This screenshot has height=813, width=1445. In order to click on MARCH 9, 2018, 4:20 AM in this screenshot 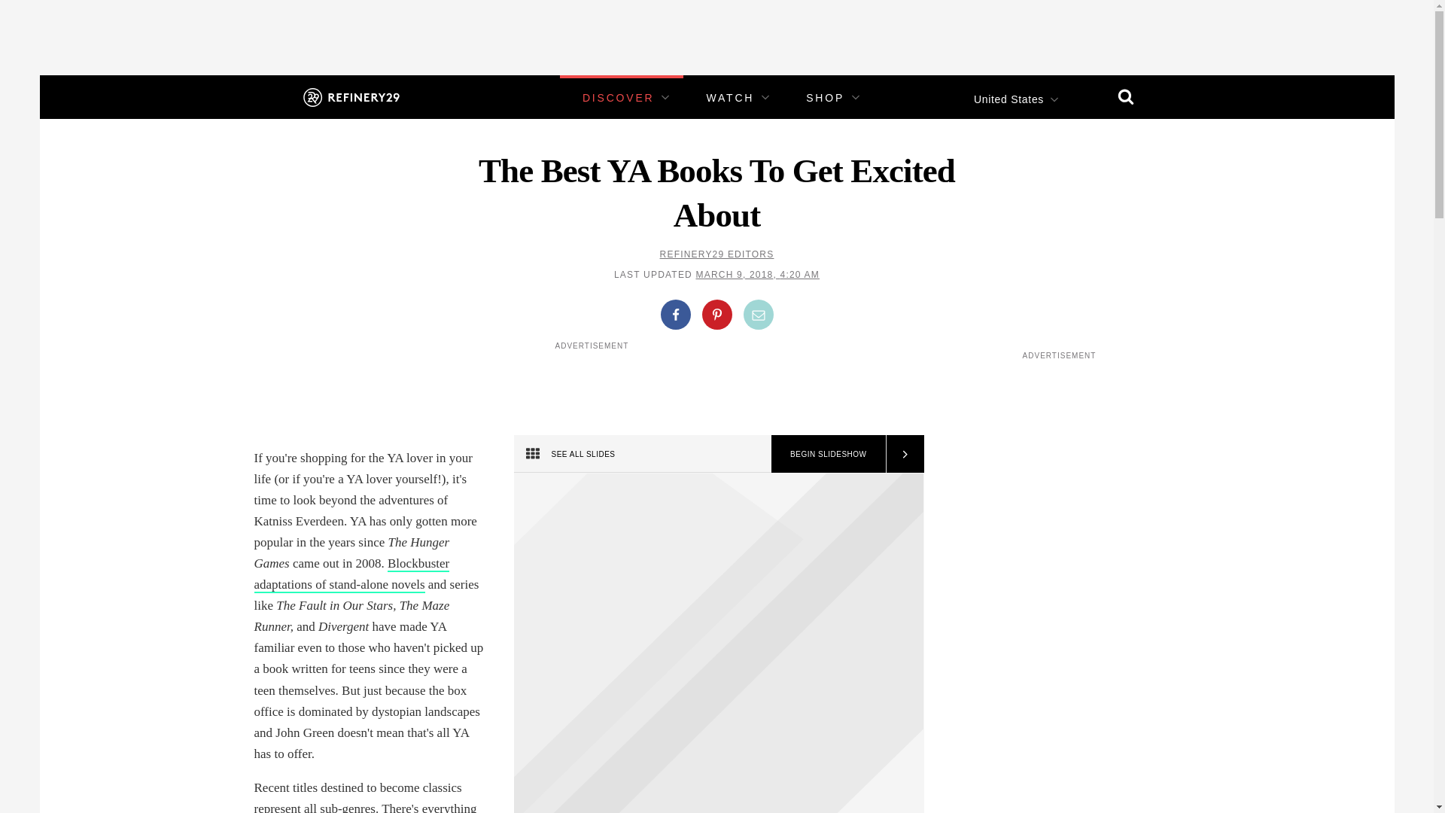, I will do `click(757, 274)`.